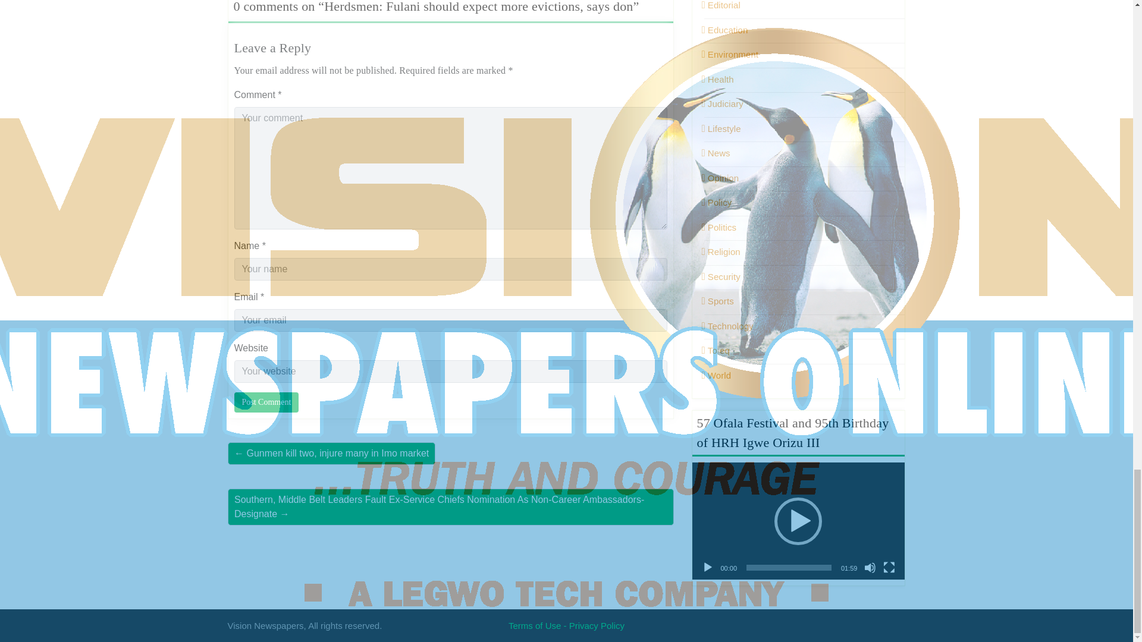 This screenshot has width=1142, height=642. I want to click on Post Comment, so click(266, 402).